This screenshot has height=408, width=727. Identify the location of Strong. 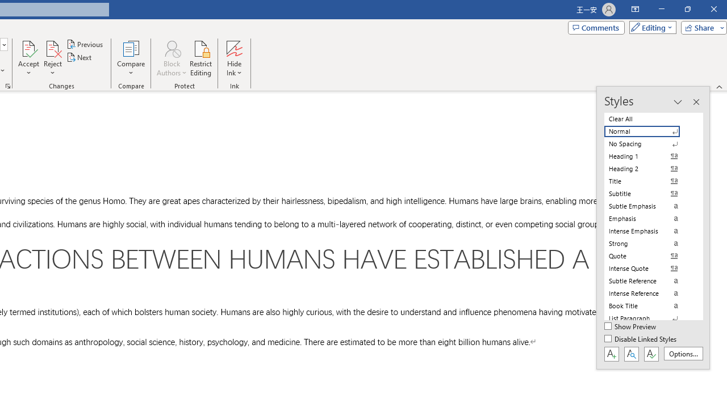
(649, 244).